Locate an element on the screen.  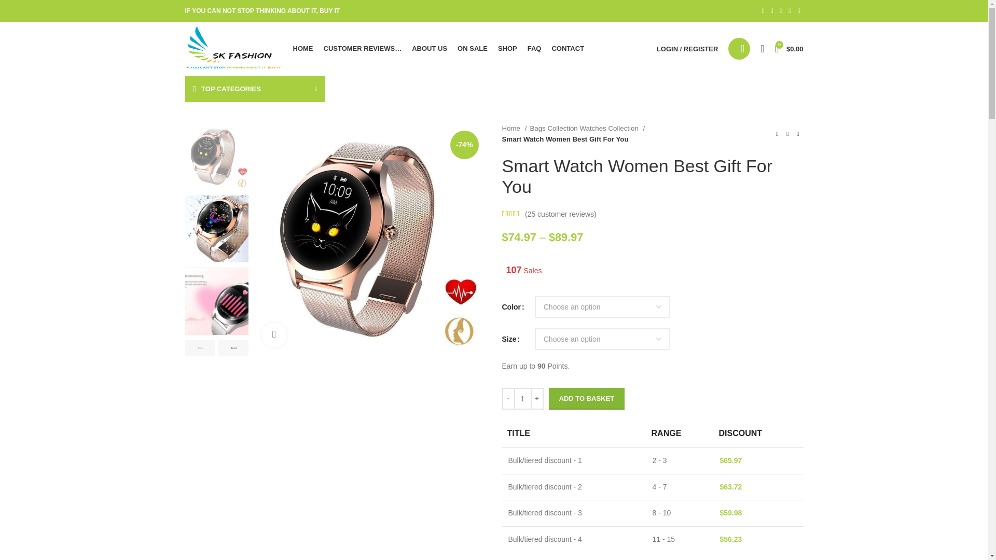
HOME is located at coordinates (302, 49).